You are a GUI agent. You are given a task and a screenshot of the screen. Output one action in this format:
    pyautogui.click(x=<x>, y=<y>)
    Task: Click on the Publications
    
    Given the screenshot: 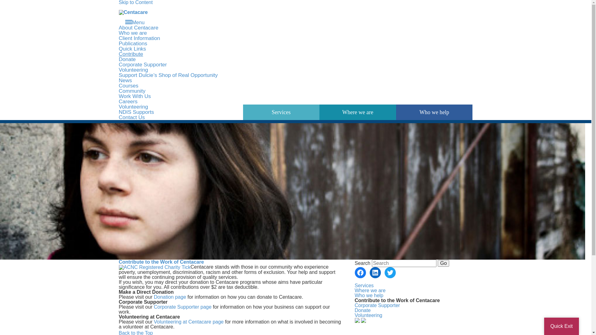 What is the action you would take?
    pyautogui.click(x=133, y=43)
    